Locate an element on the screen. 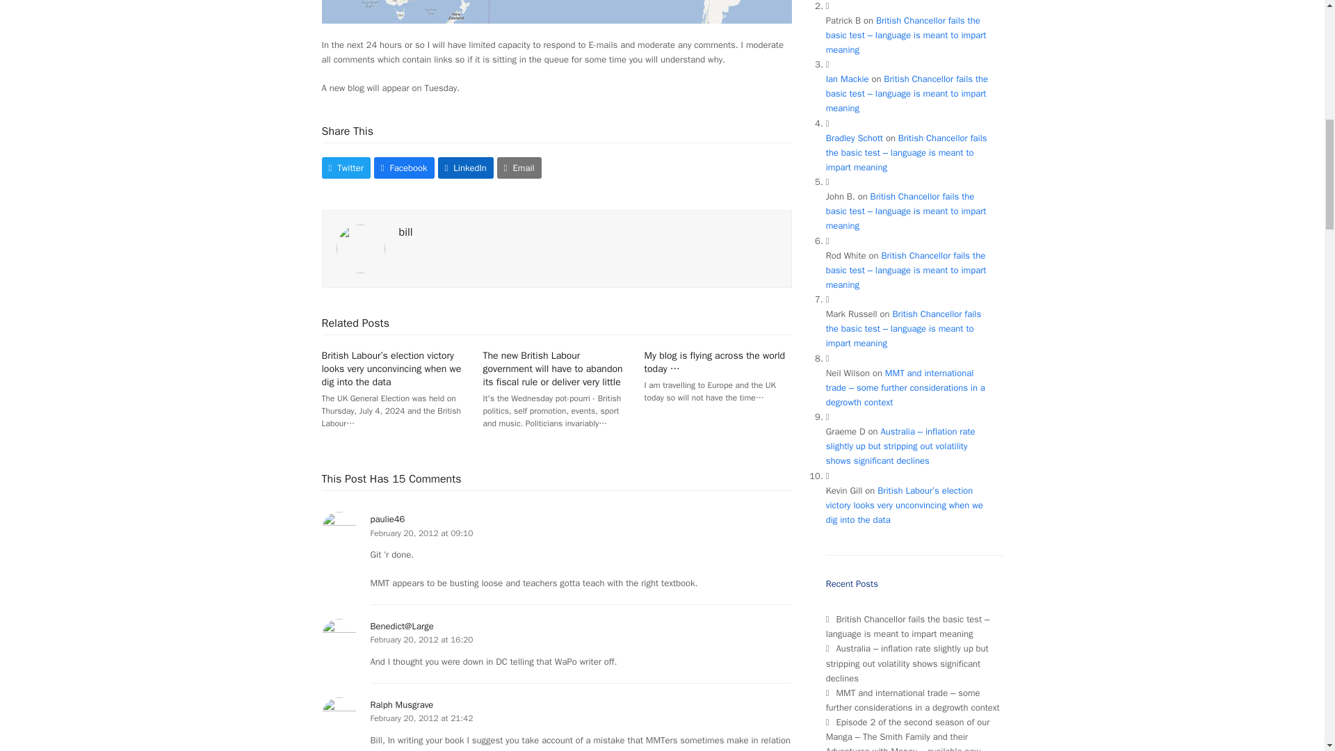 The width and height of the screenshot is (1335, 751). Ralph Musgrave is located at coordinates (400, 704).